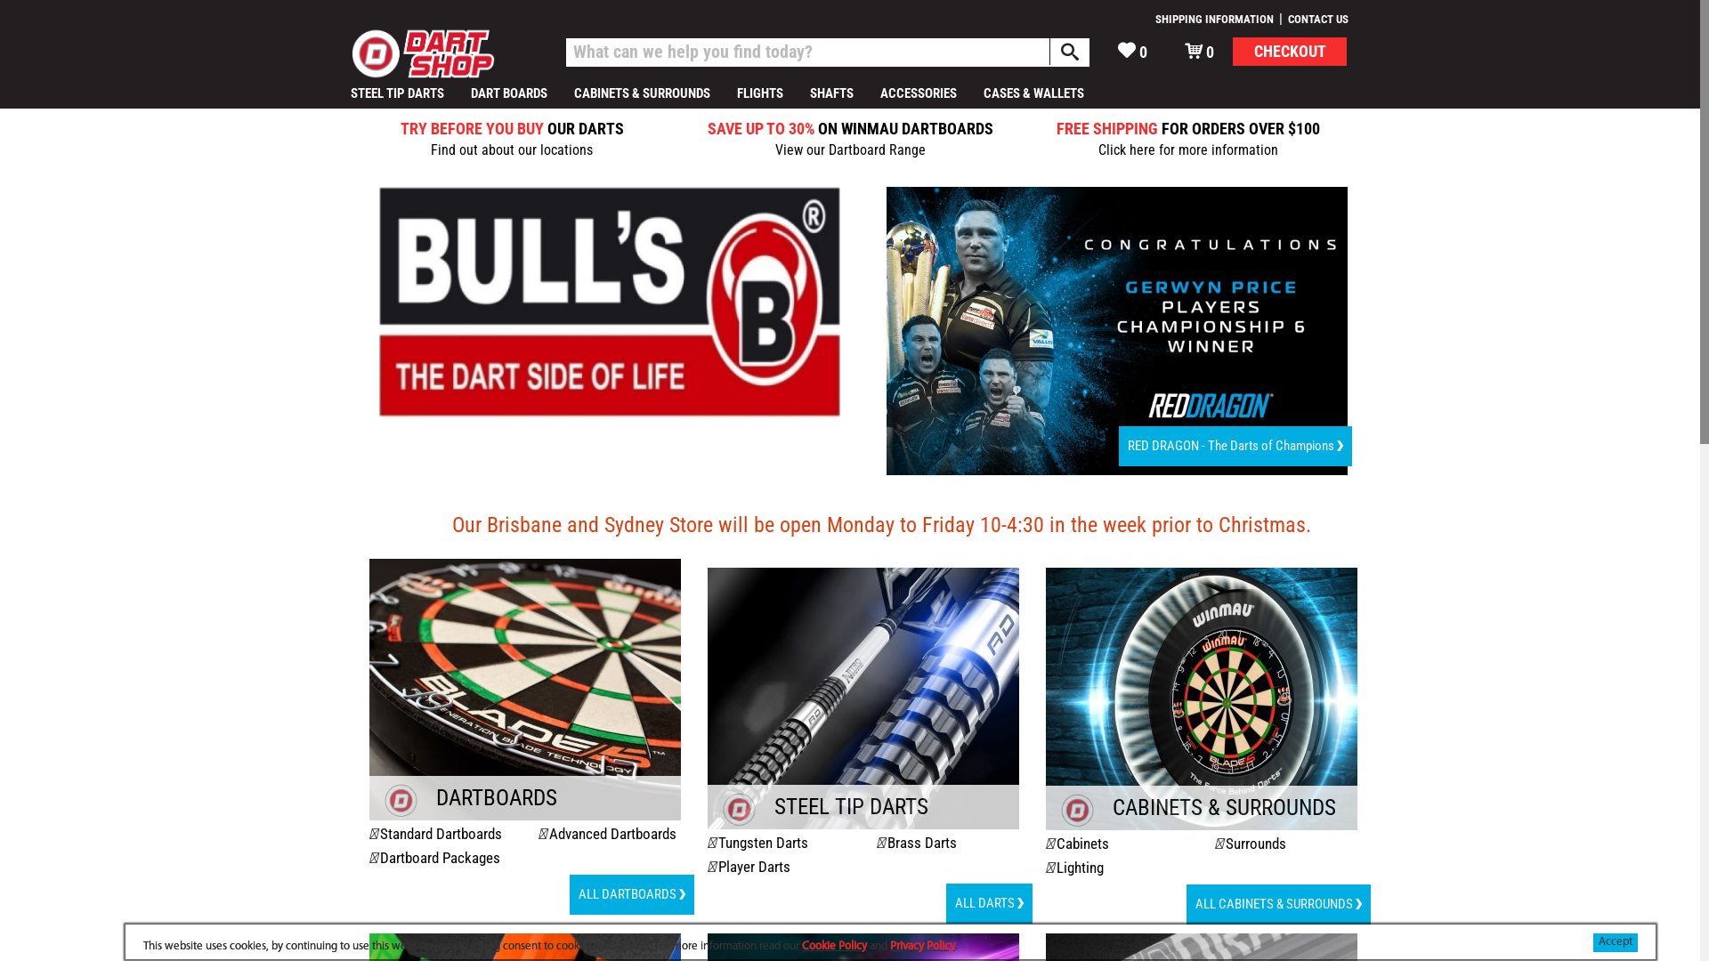 Image resolution: width=1709 pixels, height=961 pixels. What do you see at coordinates (922, 947) in the screenshot?
I see `Privacy Policy` at bounding box center [922, 947].